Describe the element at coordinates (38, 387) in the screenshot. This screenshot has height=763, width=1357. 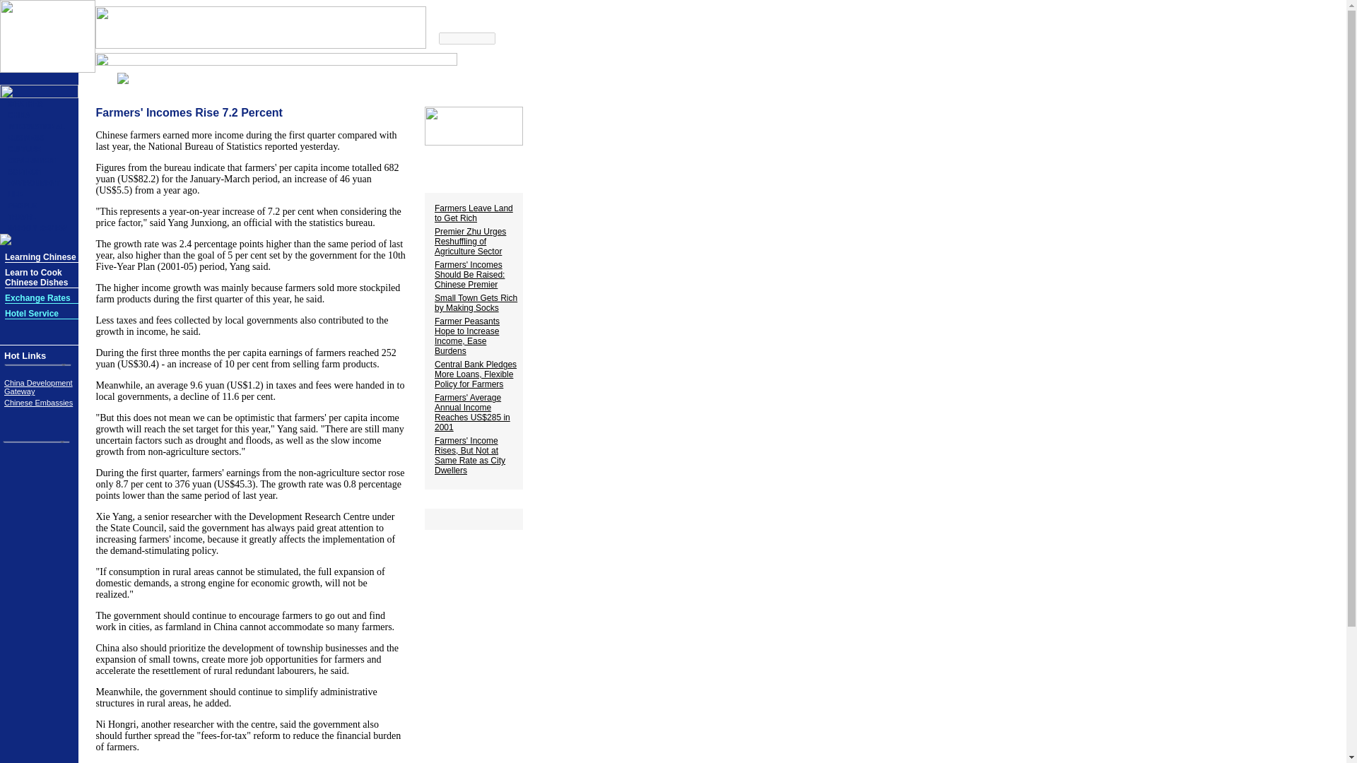
I see `China Development Gateway` at that location.